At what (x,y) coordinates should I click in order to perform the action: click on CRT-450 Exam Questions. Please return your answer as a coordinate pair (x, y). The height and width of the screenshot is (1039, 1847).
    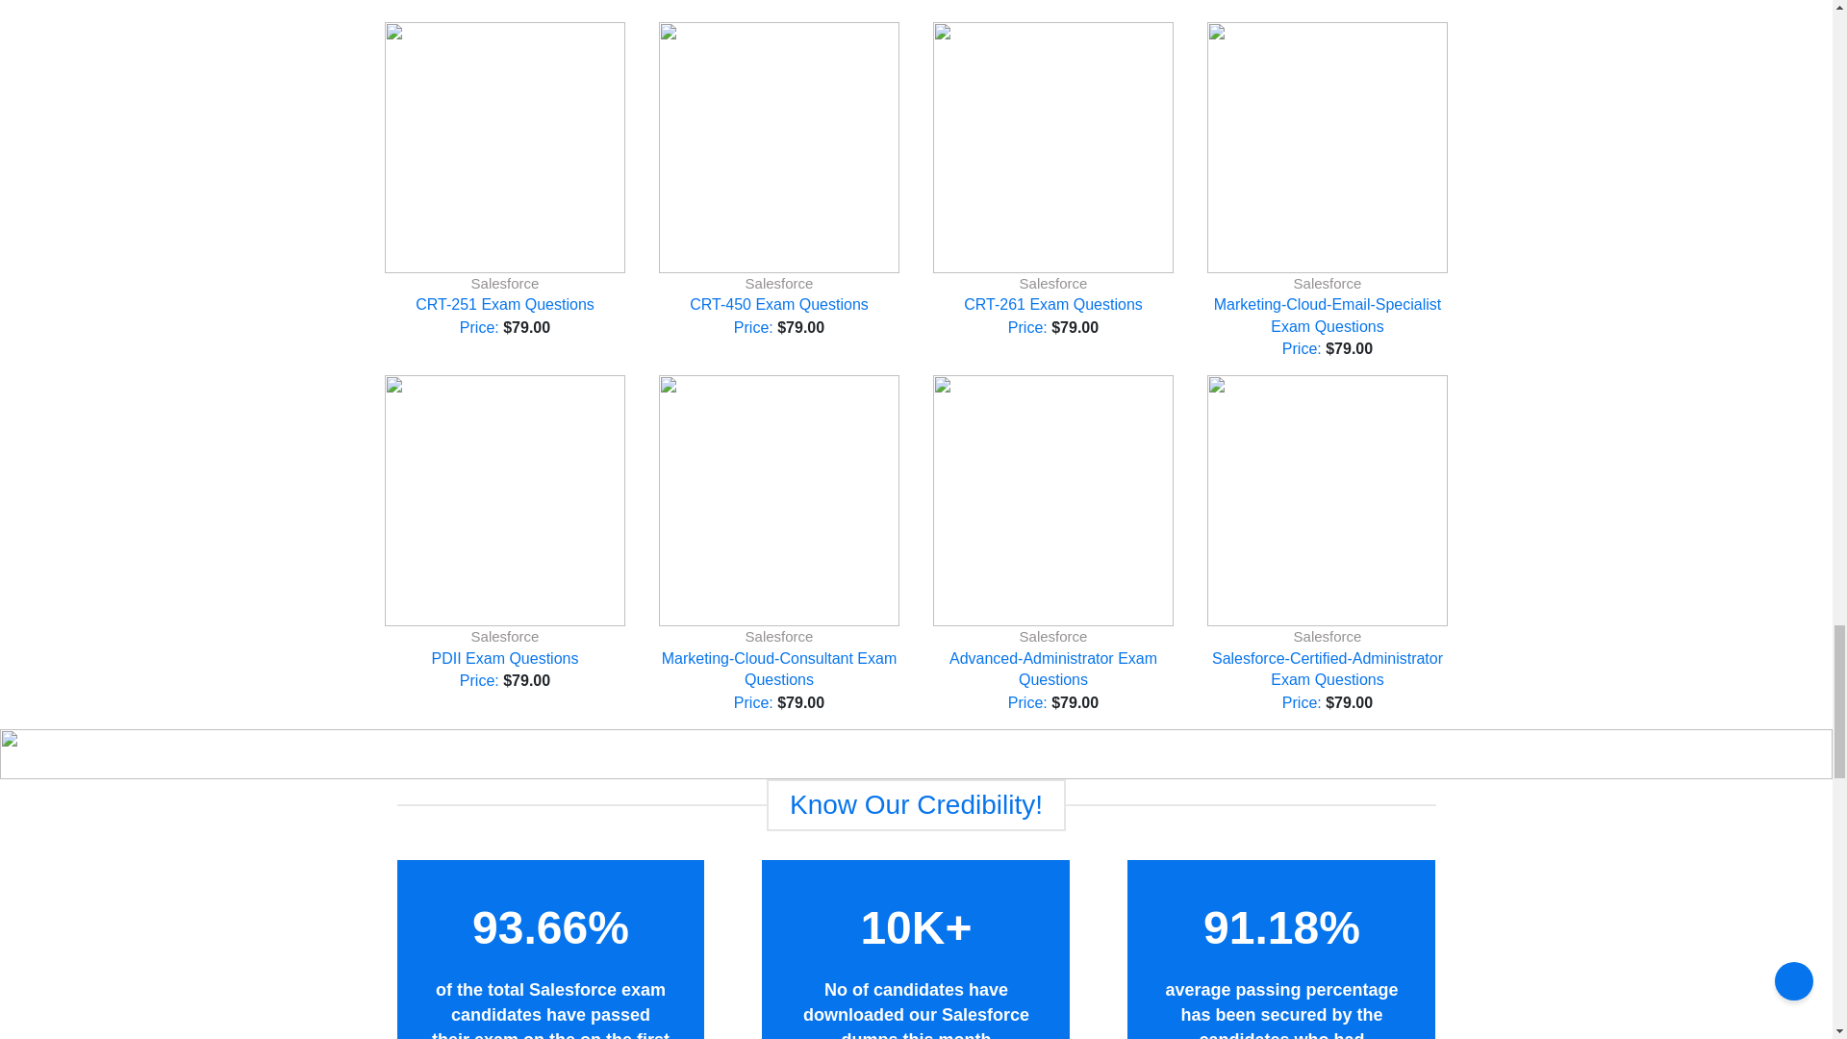
    Looking at the image, I should click on (778, 304).